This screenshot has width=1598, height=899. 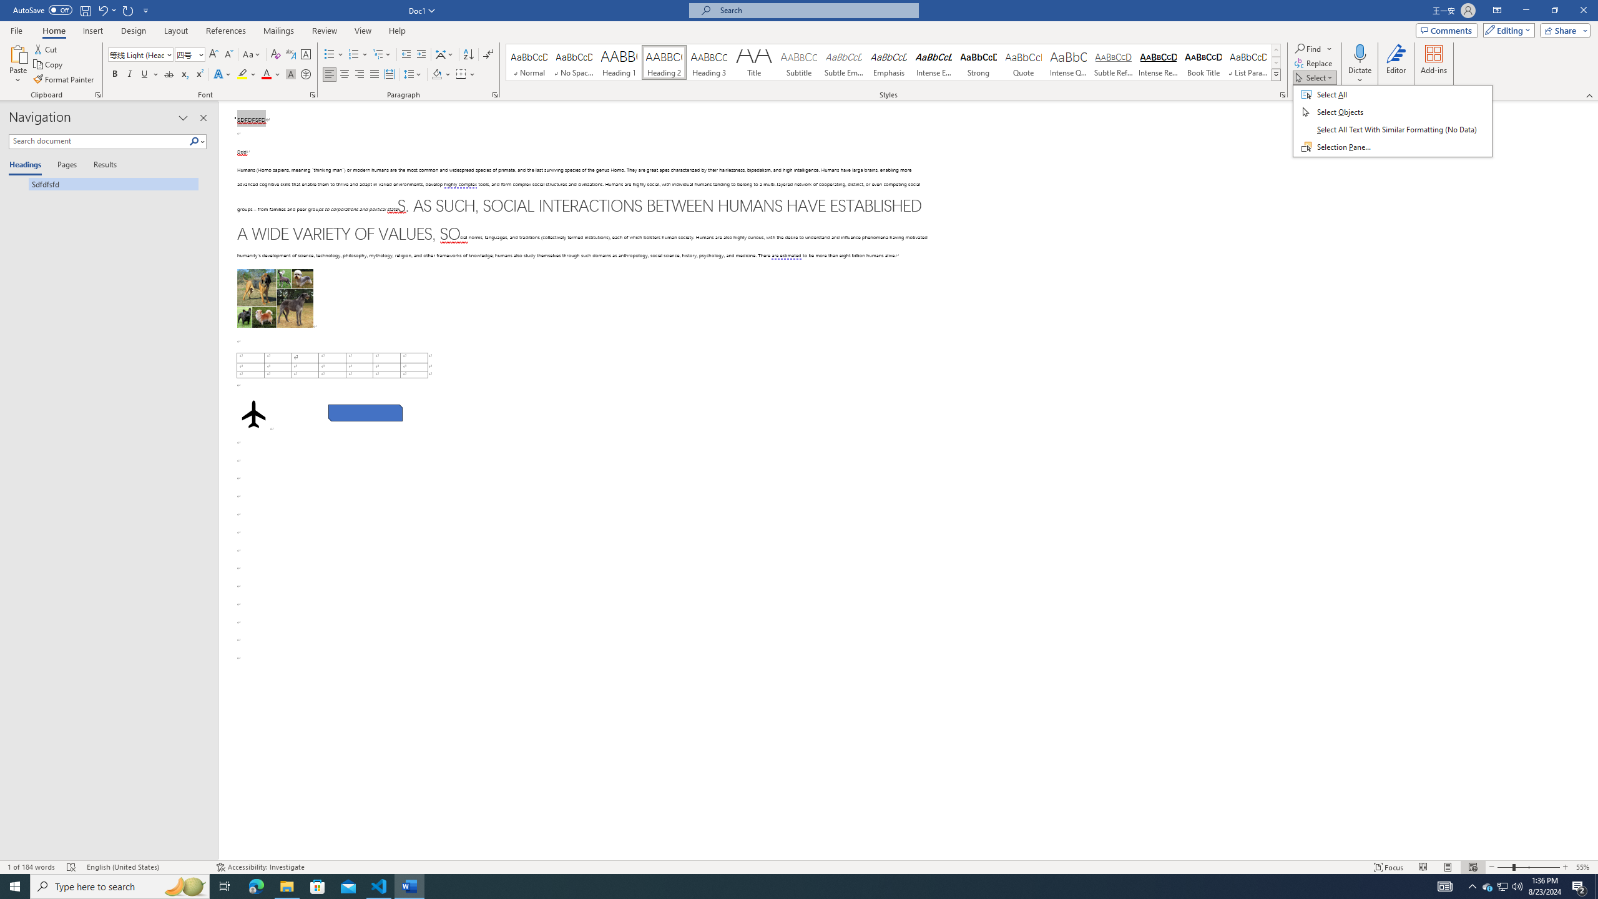 I want to click on Sdfdfsfd, so click(x=104, y=184).